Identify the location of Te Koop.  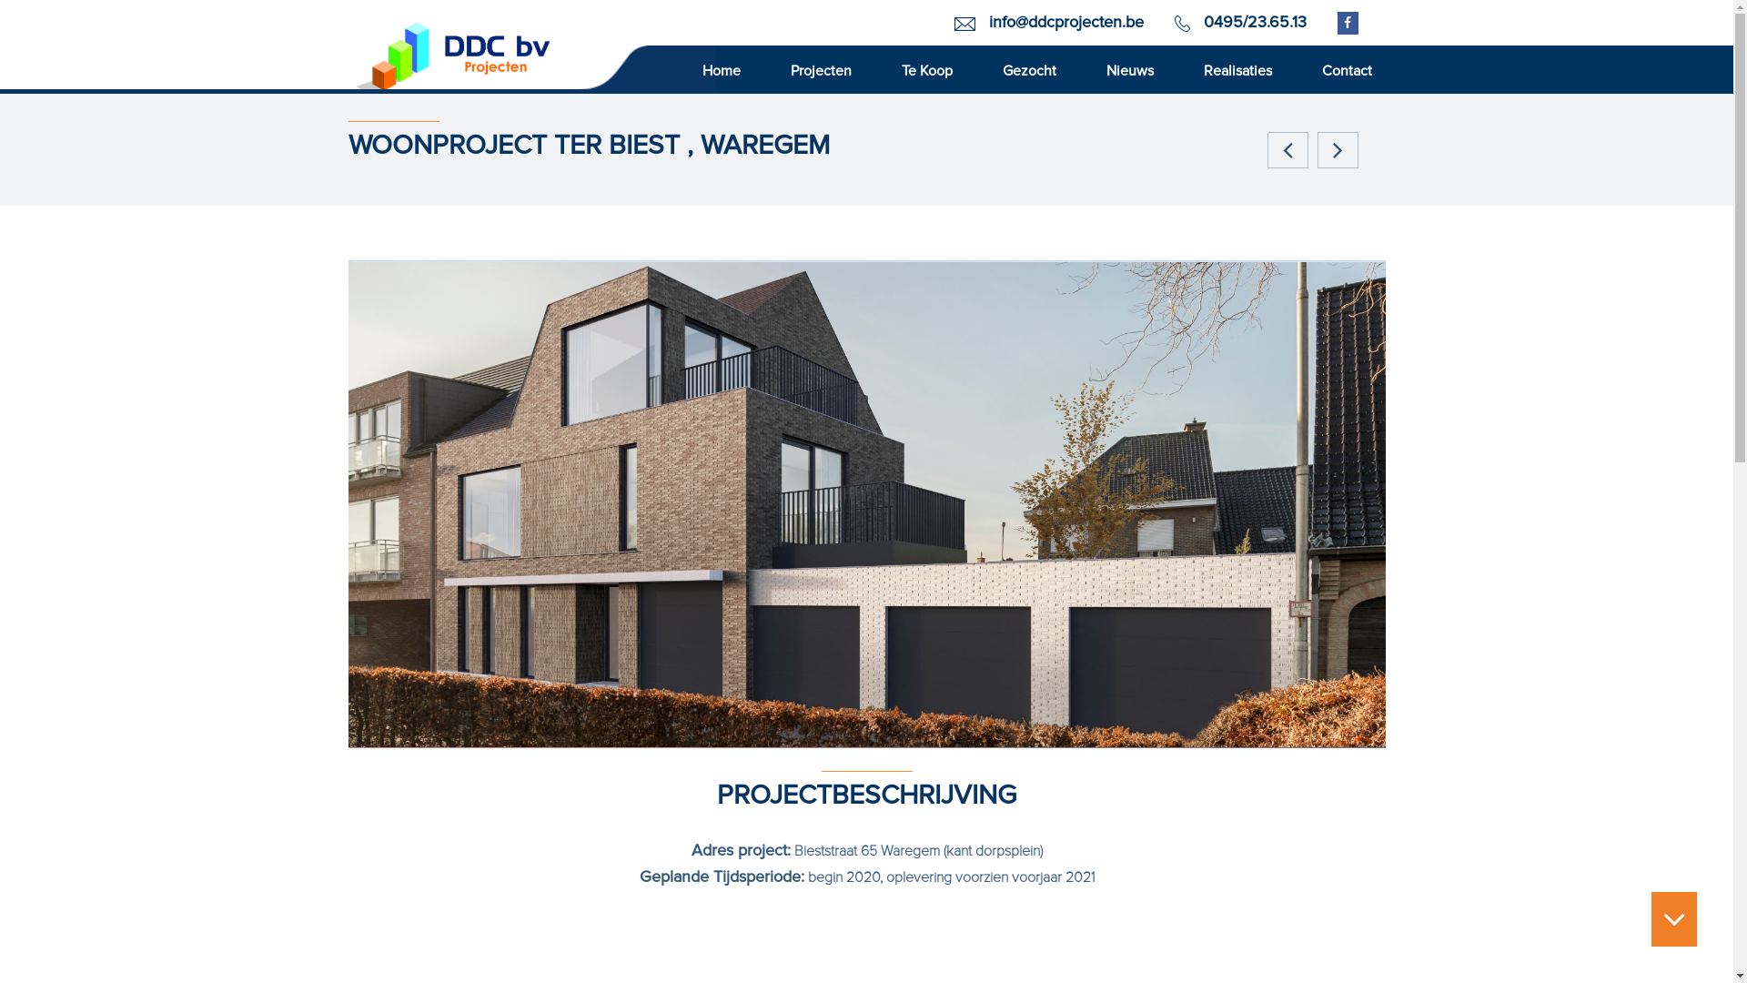
(927, 69).